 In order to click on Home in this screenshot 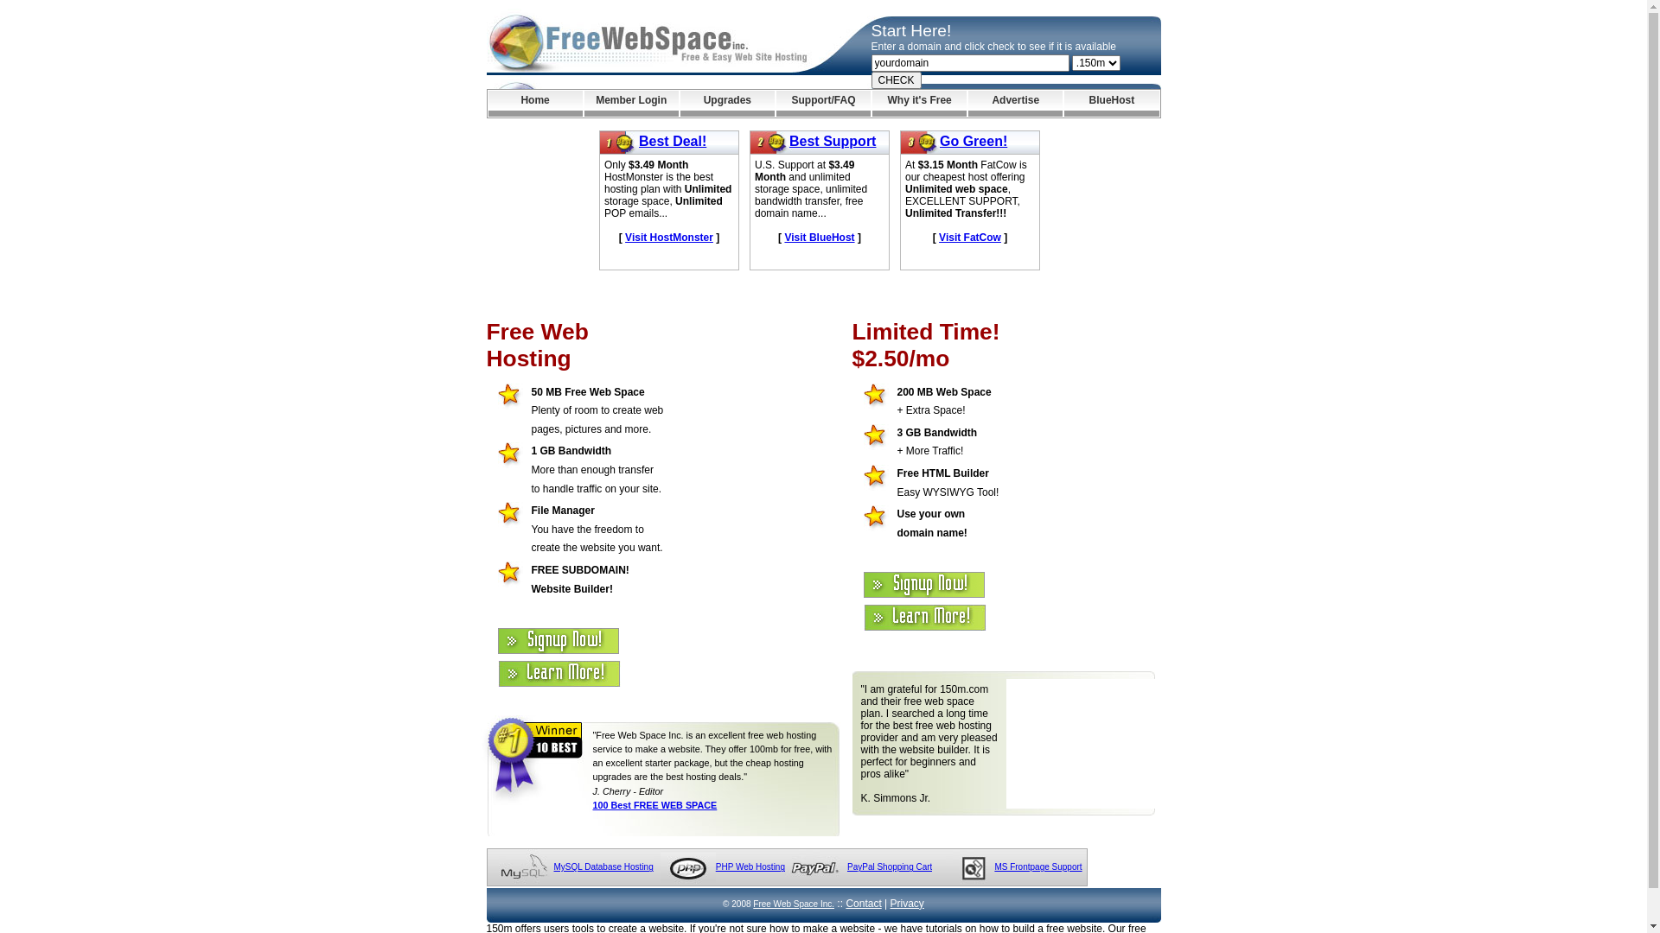, I will do `click(534, 104)`.